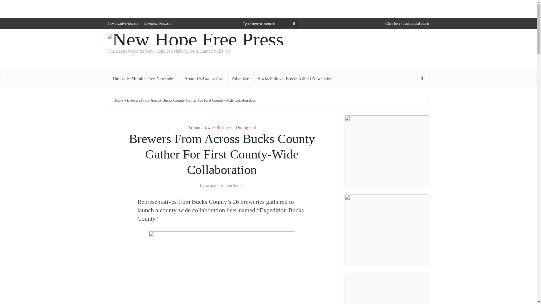 The width and height of the screenshot is (541, 304). I want to click on Home, so click(118, 100).